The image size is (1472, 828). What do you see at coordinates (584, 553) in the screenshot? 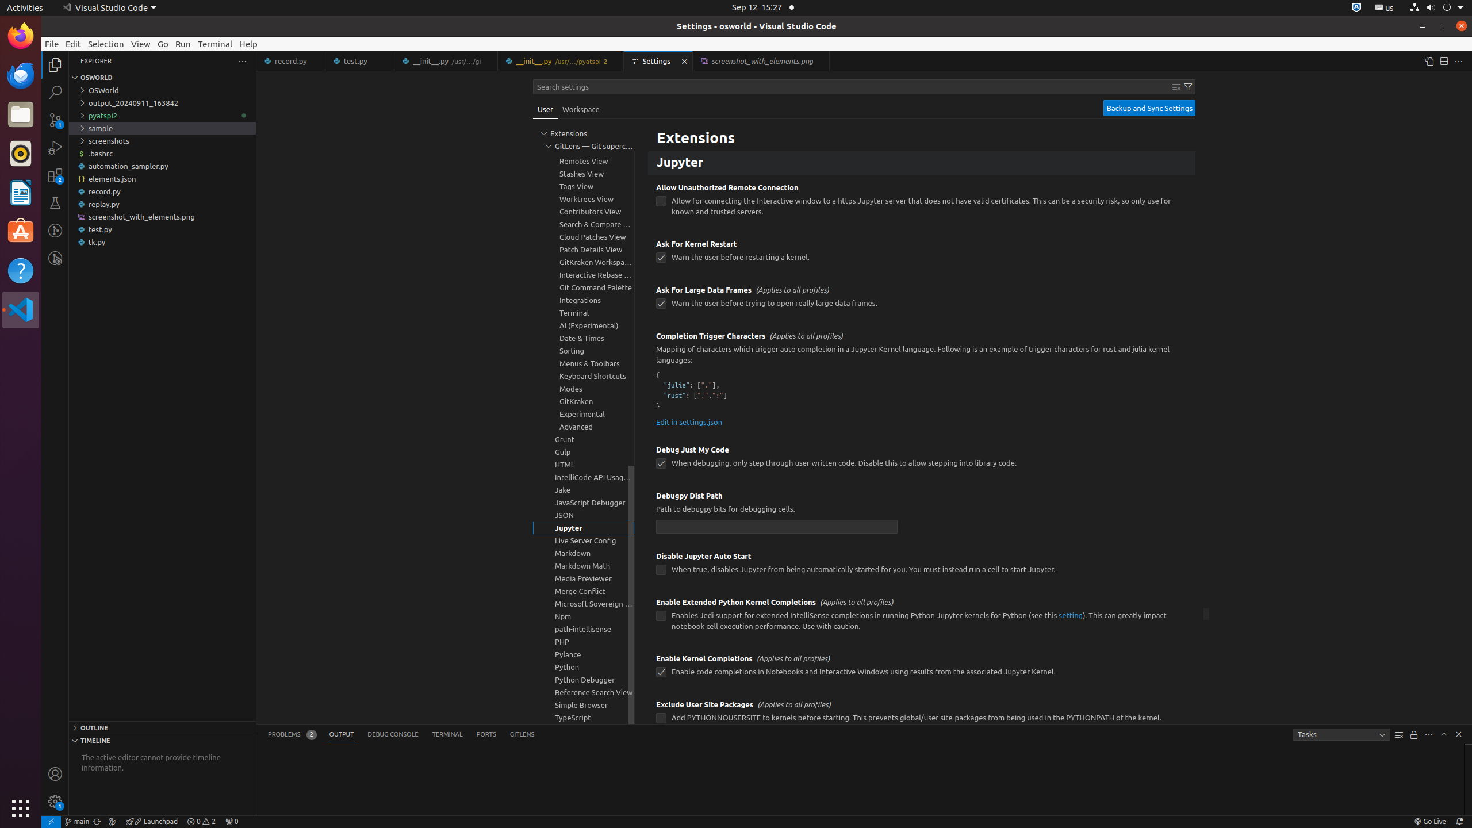
I see `Markdown, group` at bounding box center [584, 553].